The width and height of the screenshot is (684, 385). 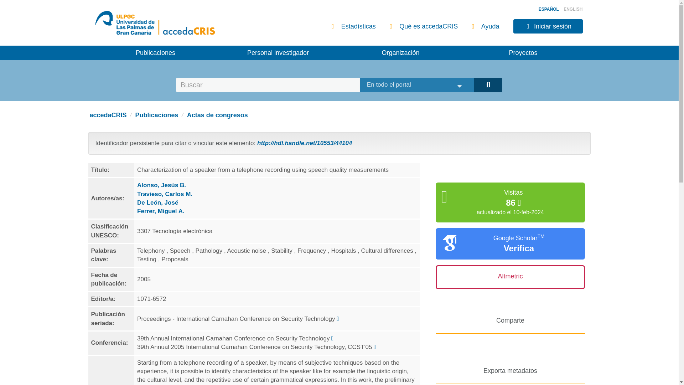 I want to click on Verifica, so click(x=519, y=248).